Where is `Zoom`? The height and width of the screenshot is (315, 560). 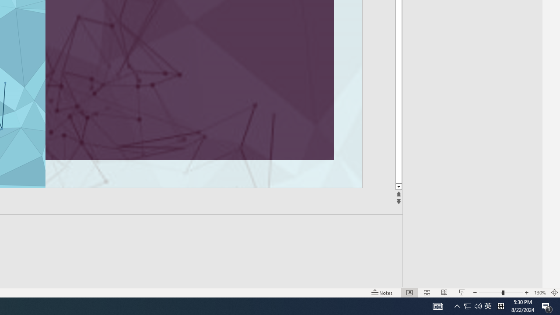 Zoom is located at coordinates (500, 292).